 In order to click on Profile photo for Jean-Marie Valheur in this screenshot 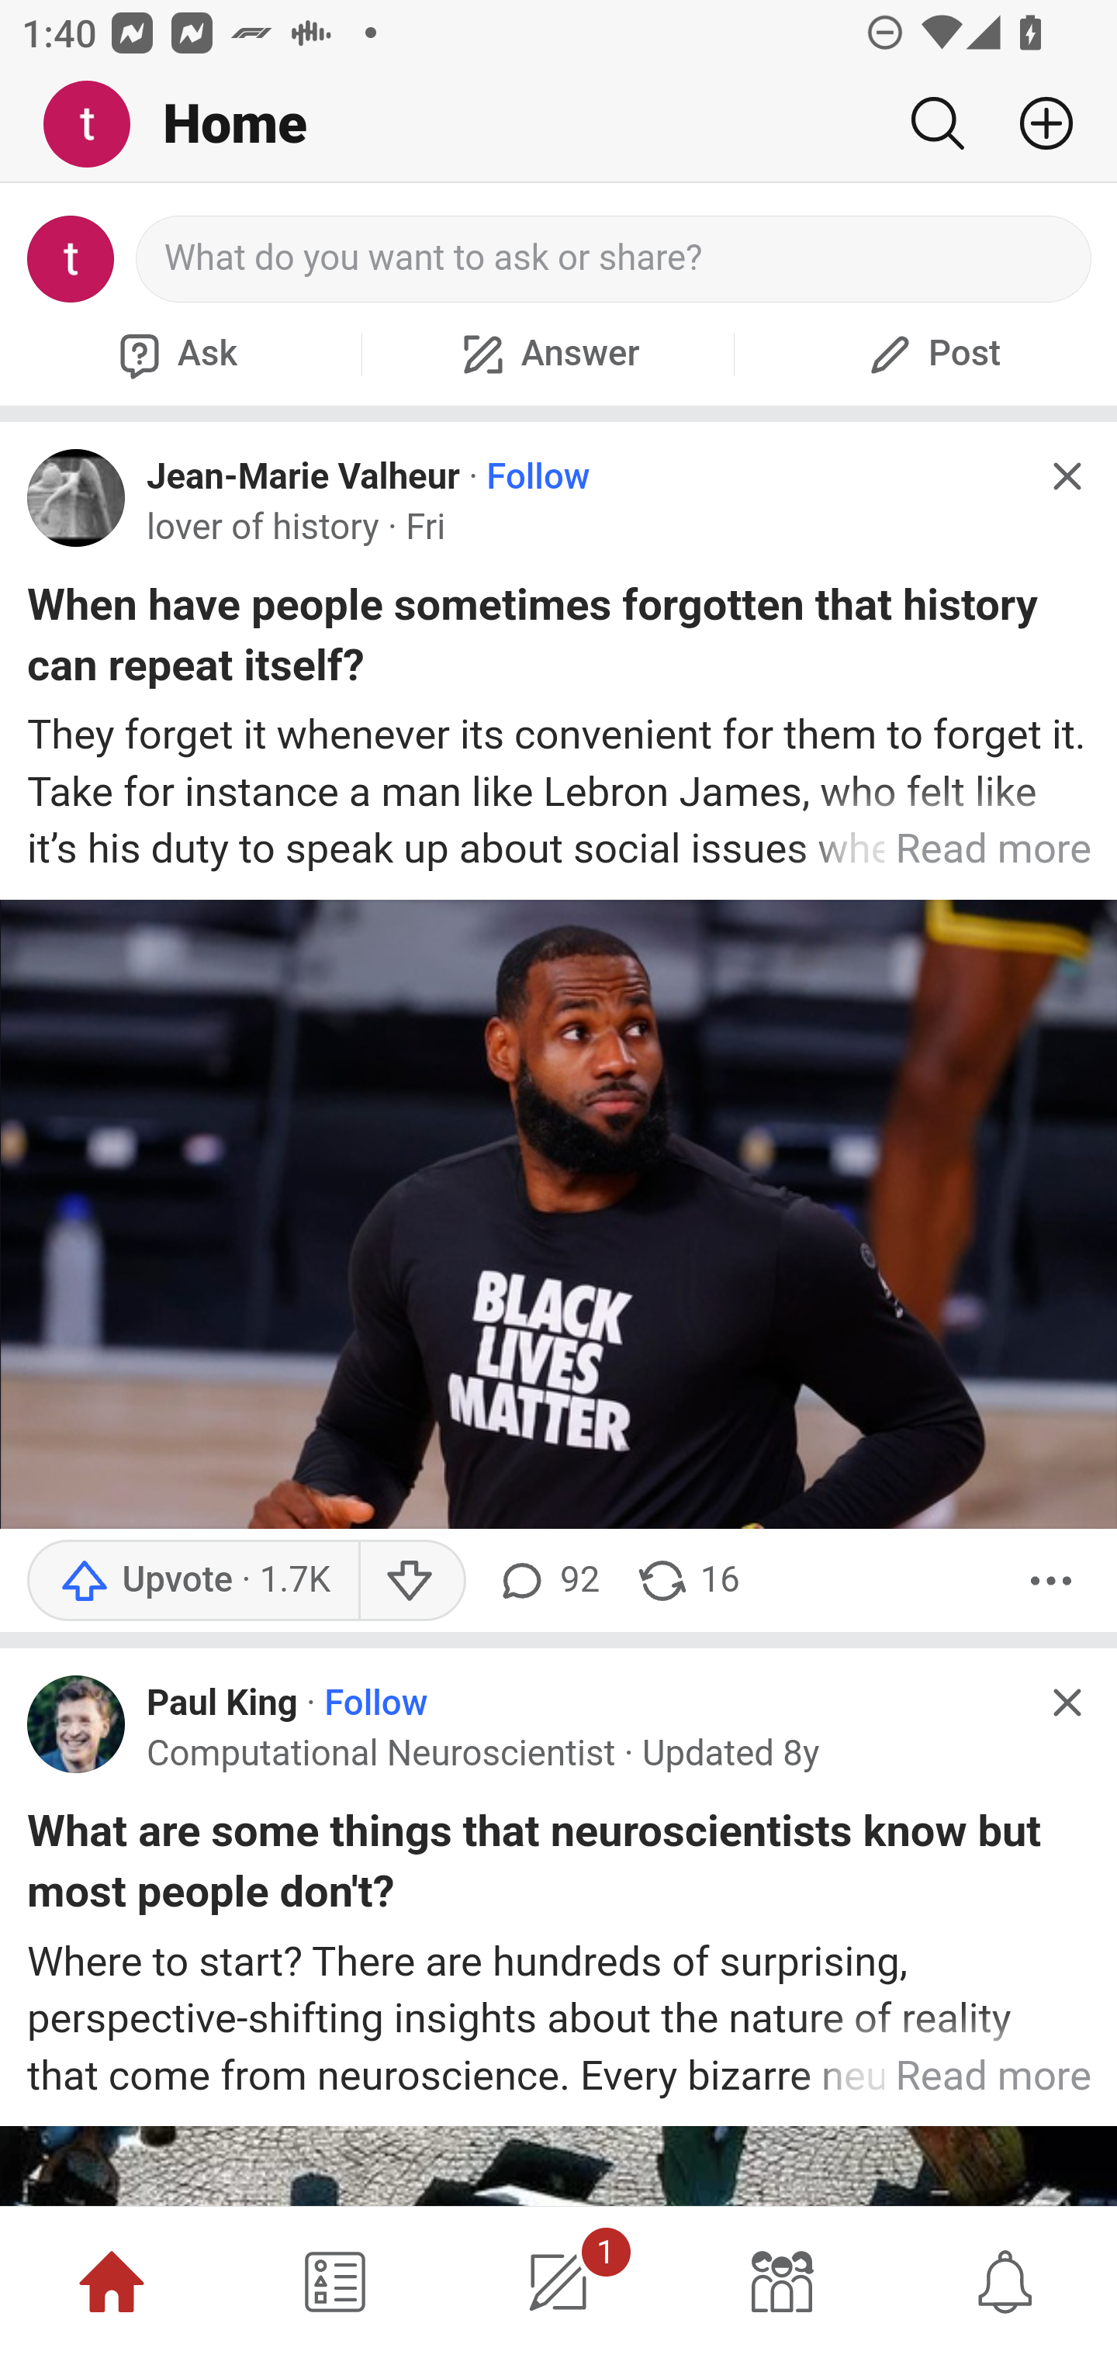, I will do `click(77, 497)`.